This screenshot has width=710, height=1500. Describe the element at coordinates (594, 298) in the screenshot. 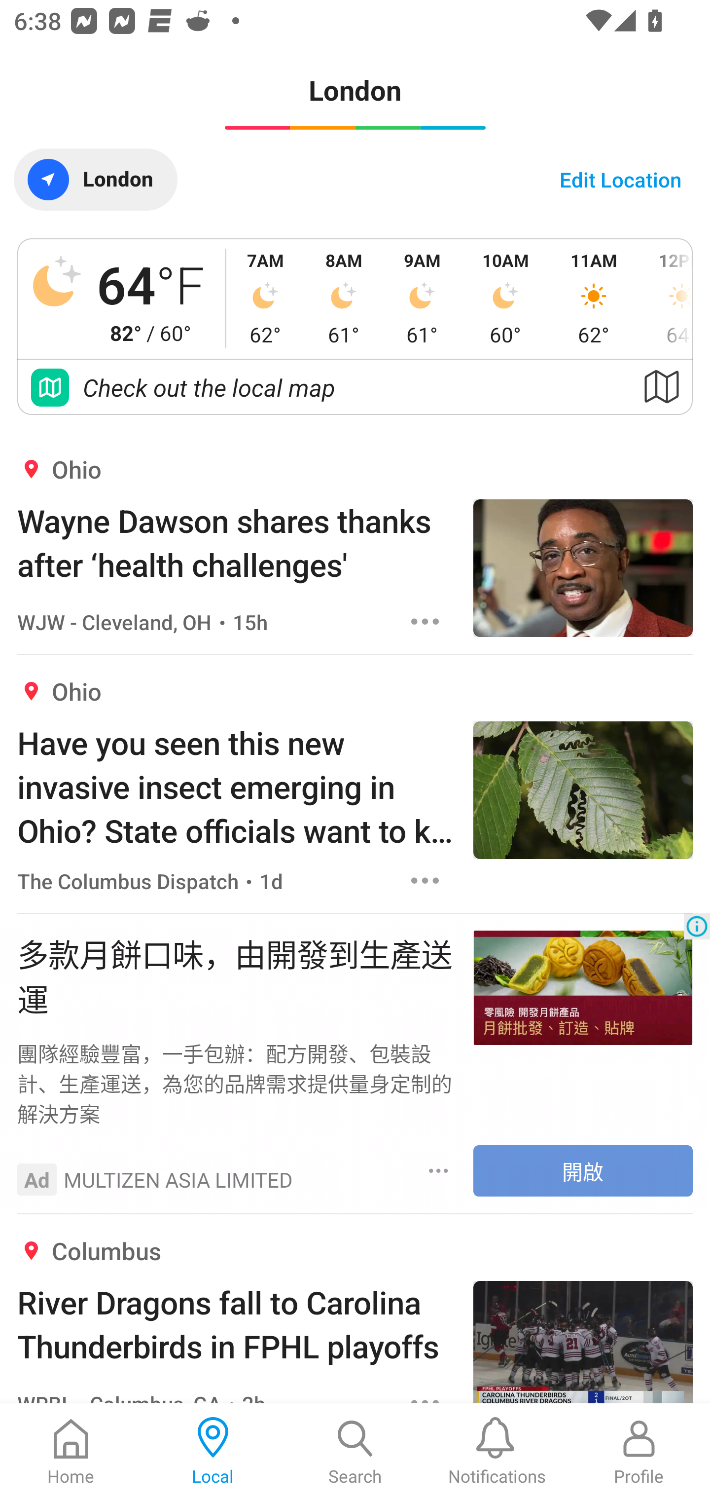

I see `11AM 62°` at that location.